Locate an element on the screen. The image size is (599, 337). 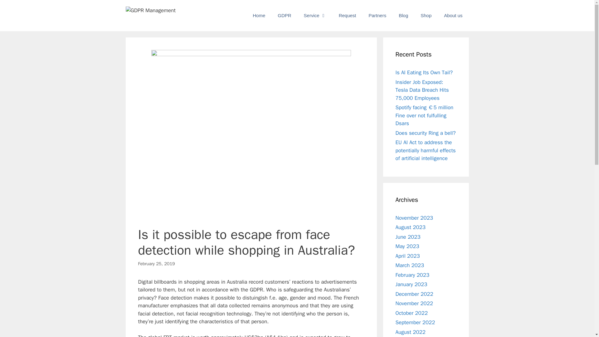
April 2023 is located at coordinates (407, 256).